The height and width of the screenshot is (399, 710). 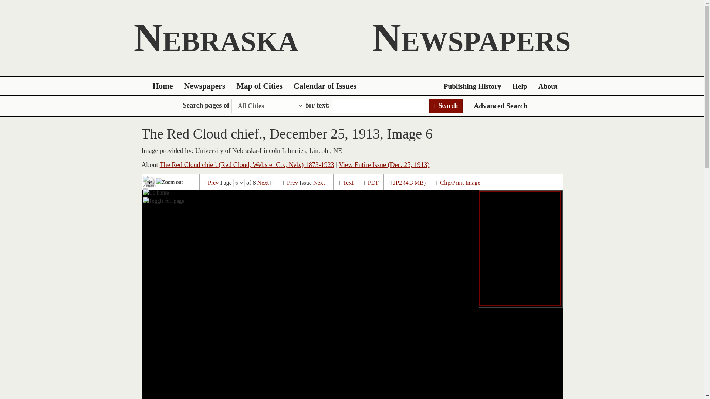 I want to click on Zoom in, so click(x=149, y=182).